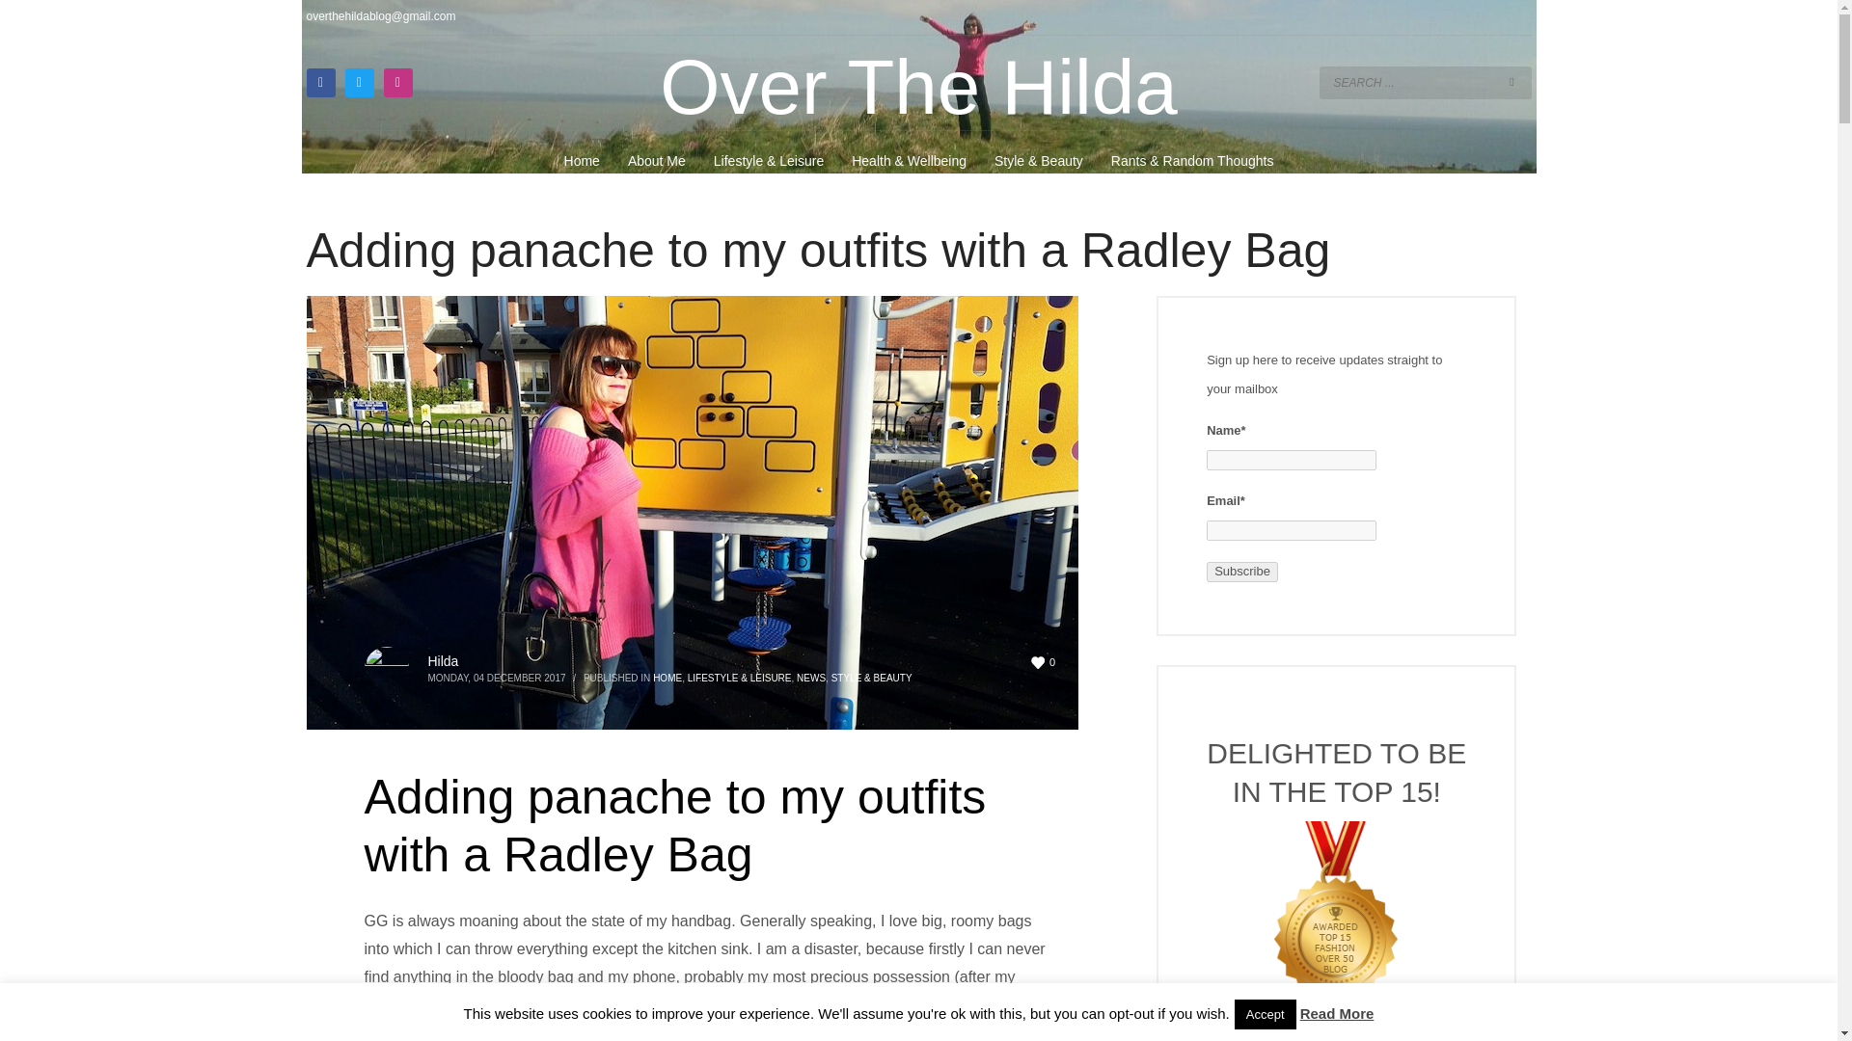 The width and height of the screenshot is (1852, 1041). Describe the element at coordinates (359, 83) in the screenshot. I see `tw` at that location.